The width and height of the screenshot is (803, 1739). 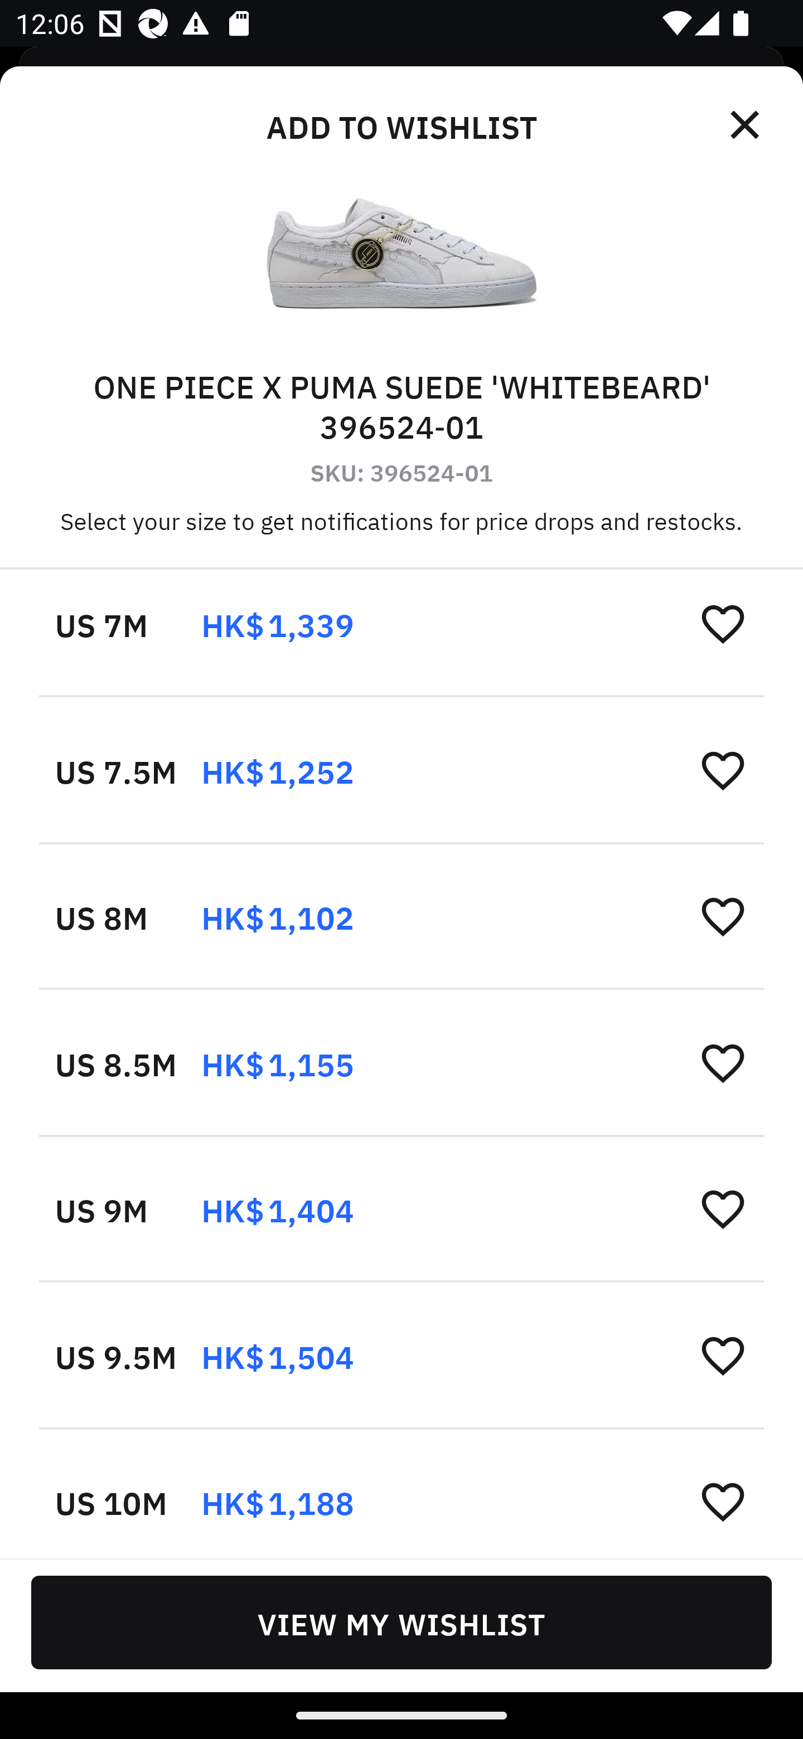 What do you see at coordinates (723, 1502) in the screenshot?
I see `󰋕` at bounding box center [723, 1502].